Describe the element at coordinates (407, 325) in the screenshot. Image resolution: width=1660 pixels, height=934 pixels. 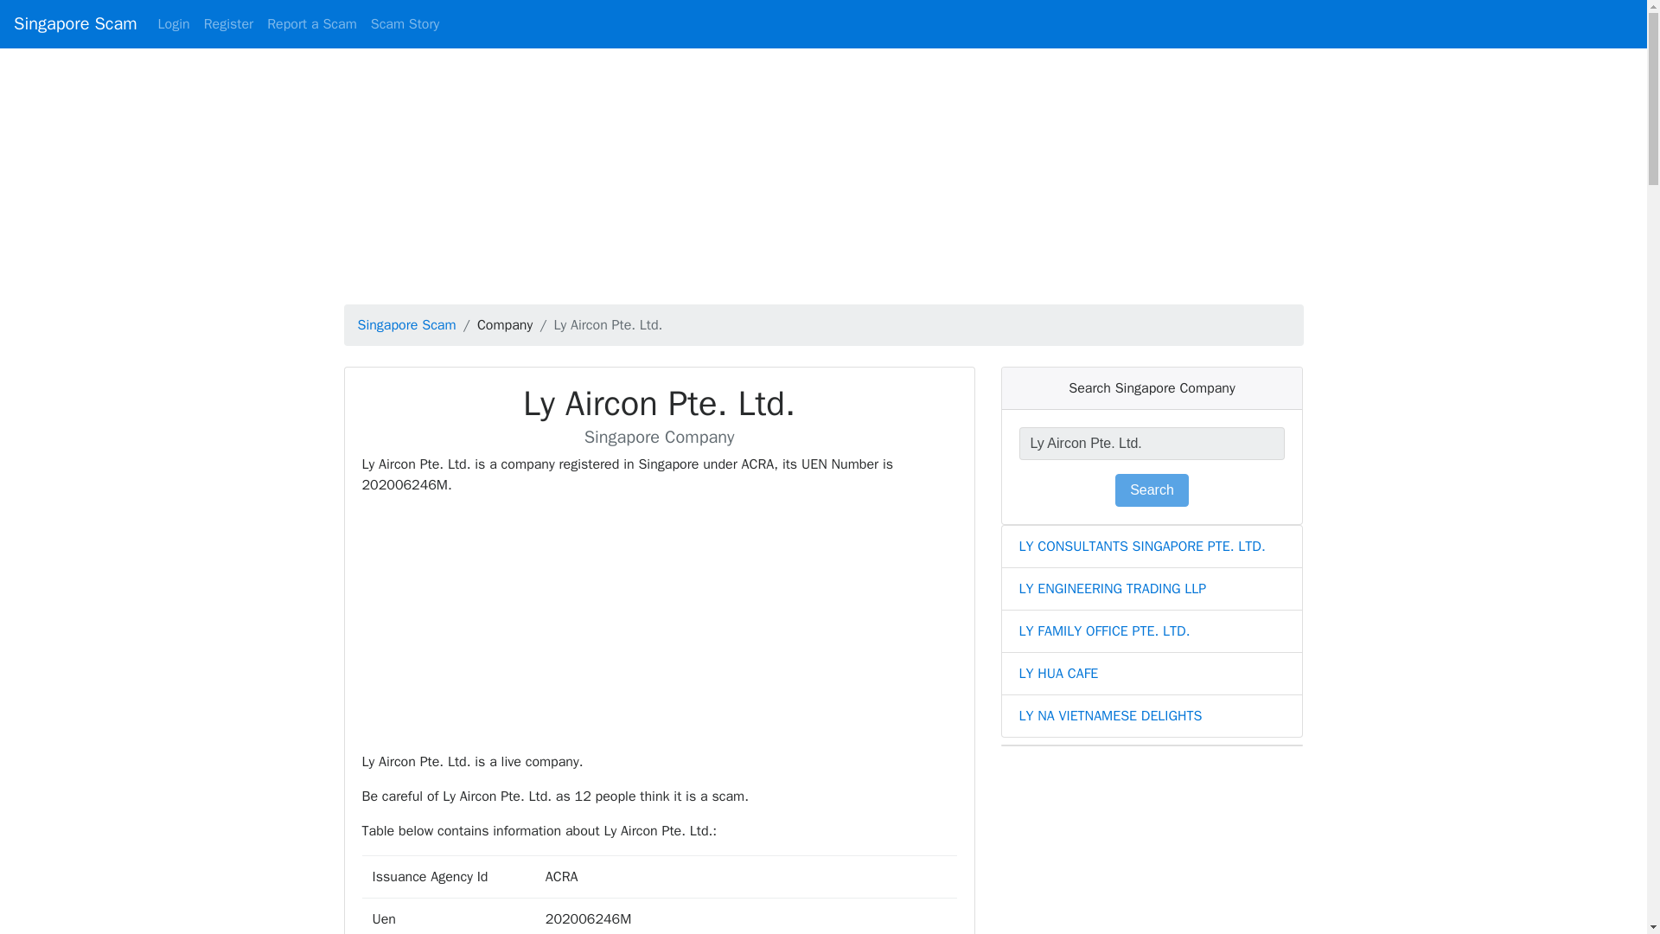
I see `Singapore Scam` at that location.